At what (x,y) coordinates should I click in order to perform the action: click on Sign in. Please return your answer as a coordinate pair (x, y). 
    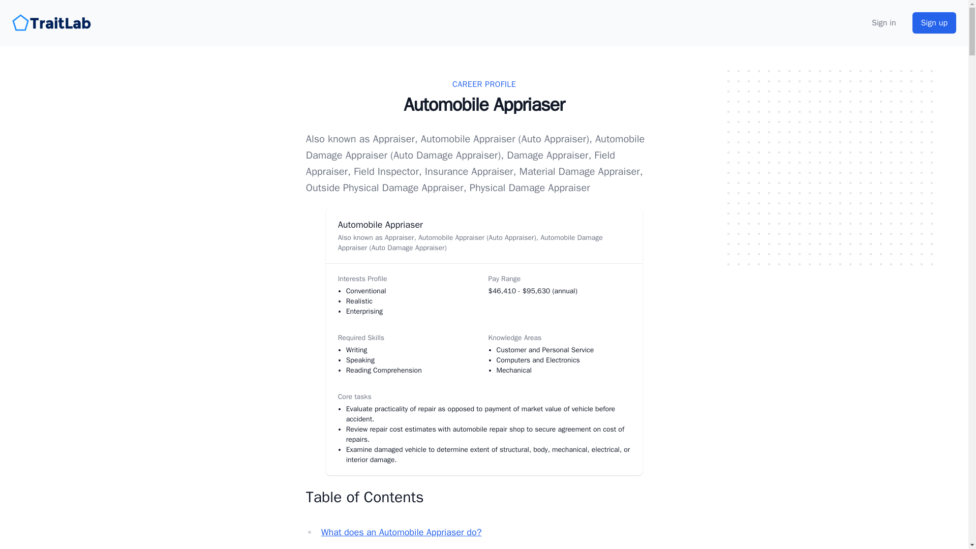
    Looking at the image, I should click on (883, 23).